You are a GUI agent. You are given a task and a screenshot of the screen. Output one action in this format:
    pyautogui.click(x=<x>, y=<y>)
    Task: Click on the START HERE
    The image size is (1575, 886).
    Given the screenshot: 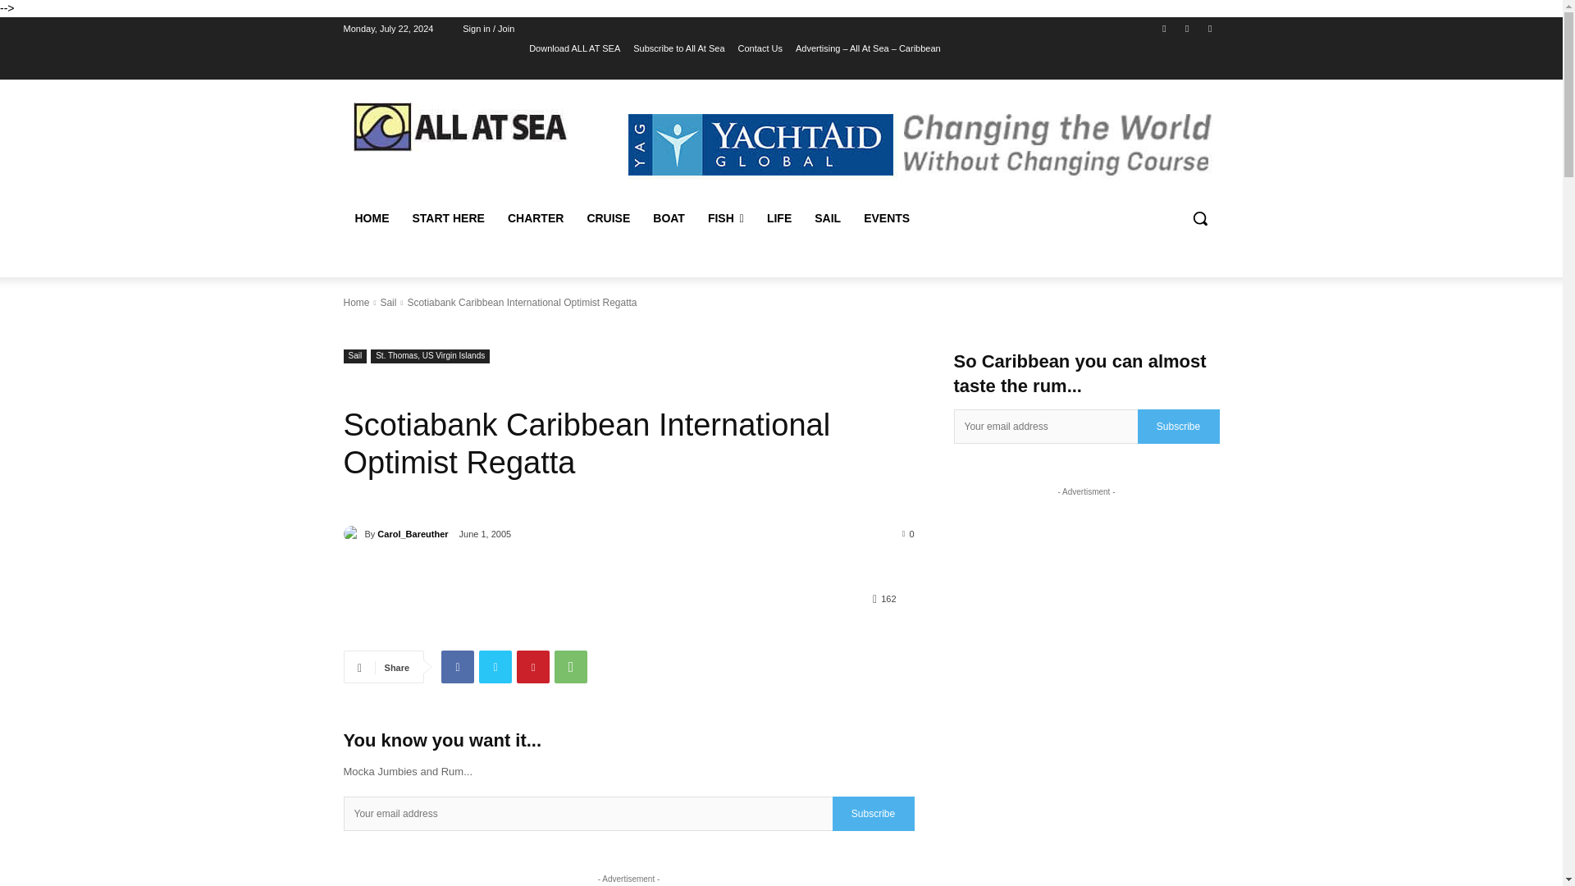 What is the action you would take?
    pyautogui.click(x=448, y=218)
    